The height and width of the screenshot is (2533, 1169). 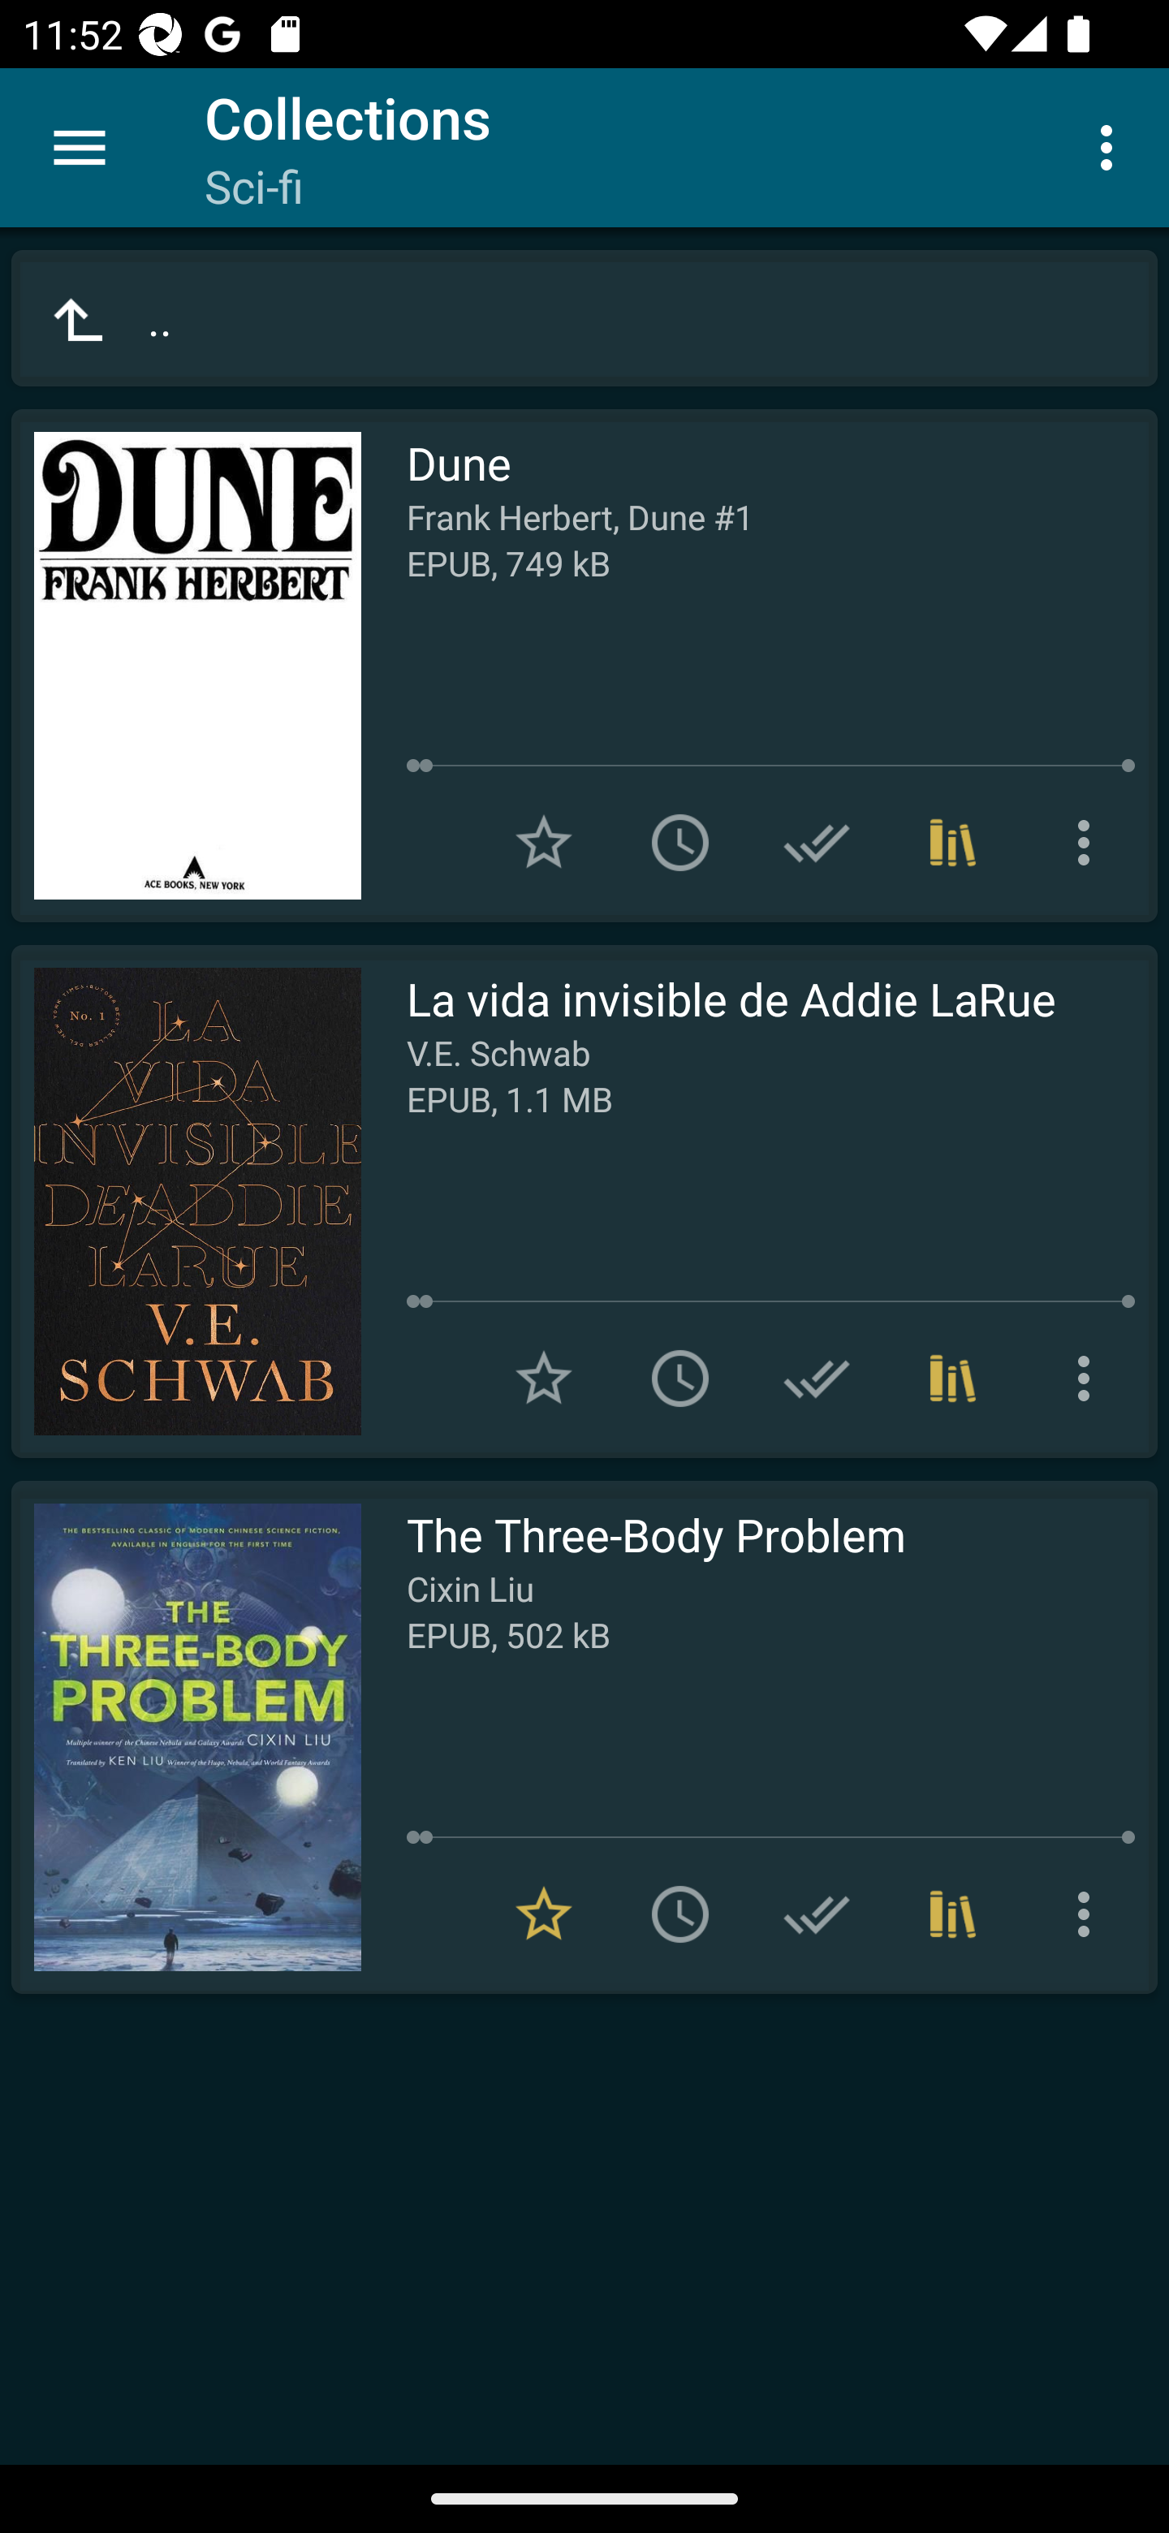 What do you see at coordinates (1089, 843) in the screenshot?
I see `More options` at bounding box center [1089, 843].